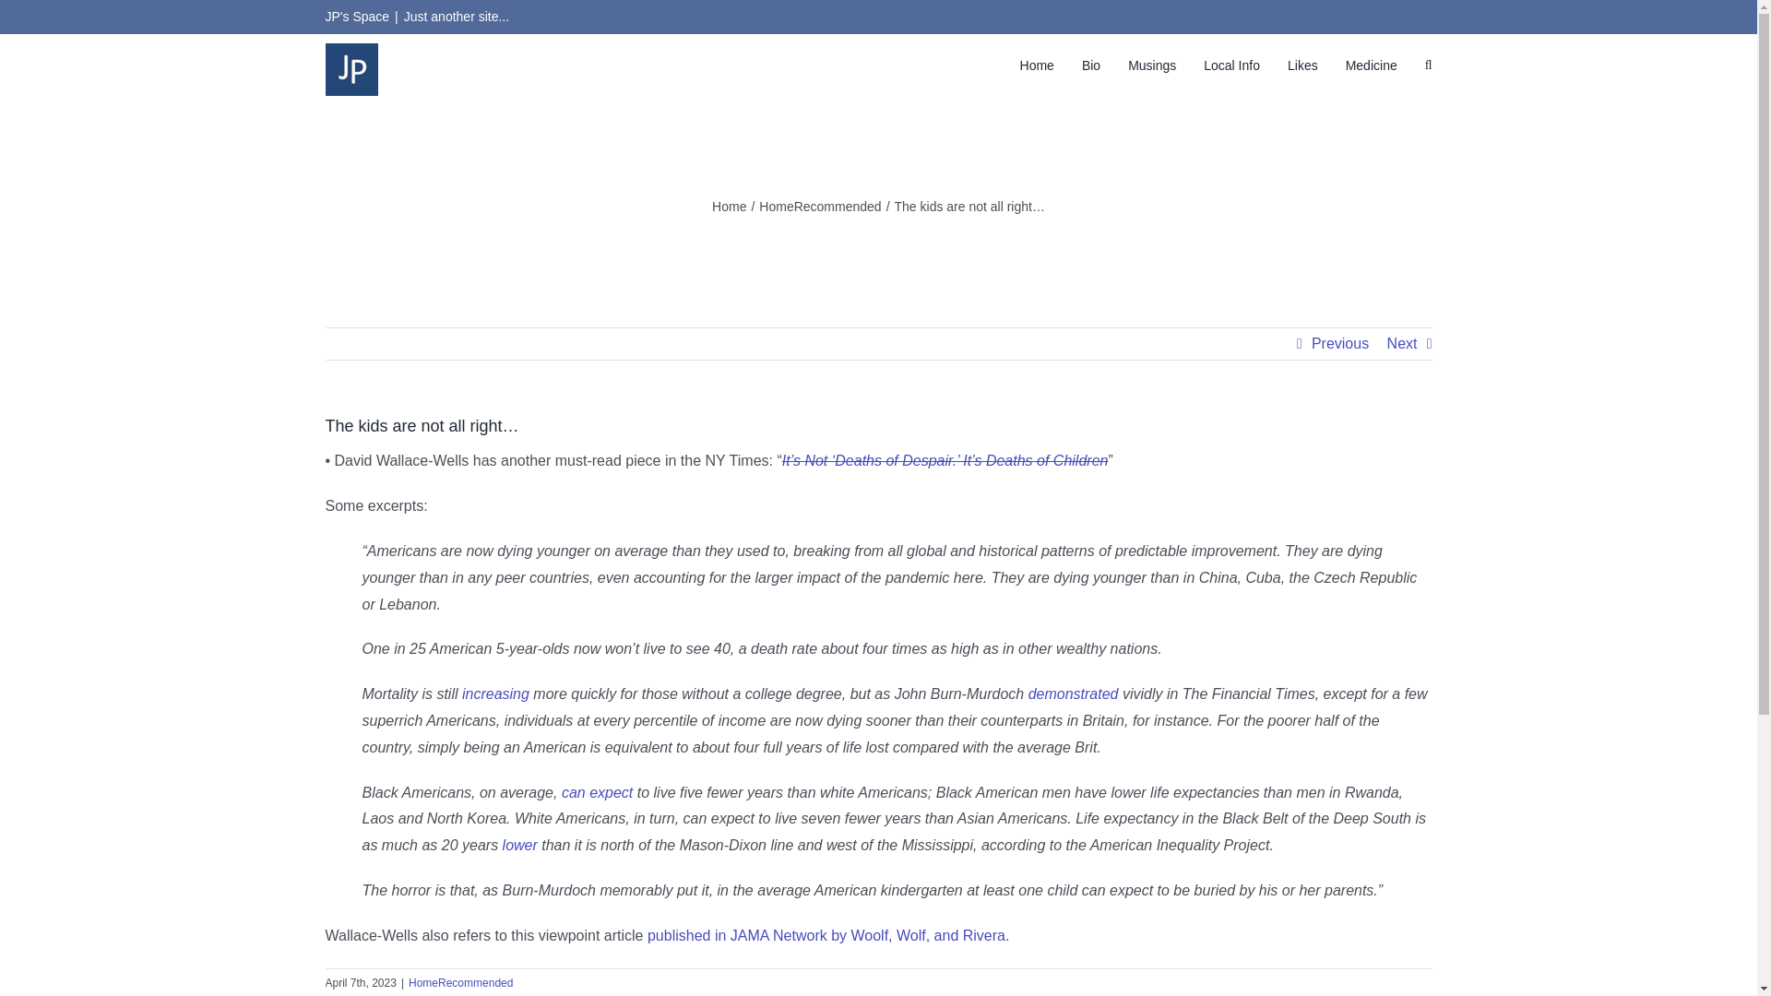 This screenshot has height=996, width=1771. I want to click on can expect, so click(596, 793).